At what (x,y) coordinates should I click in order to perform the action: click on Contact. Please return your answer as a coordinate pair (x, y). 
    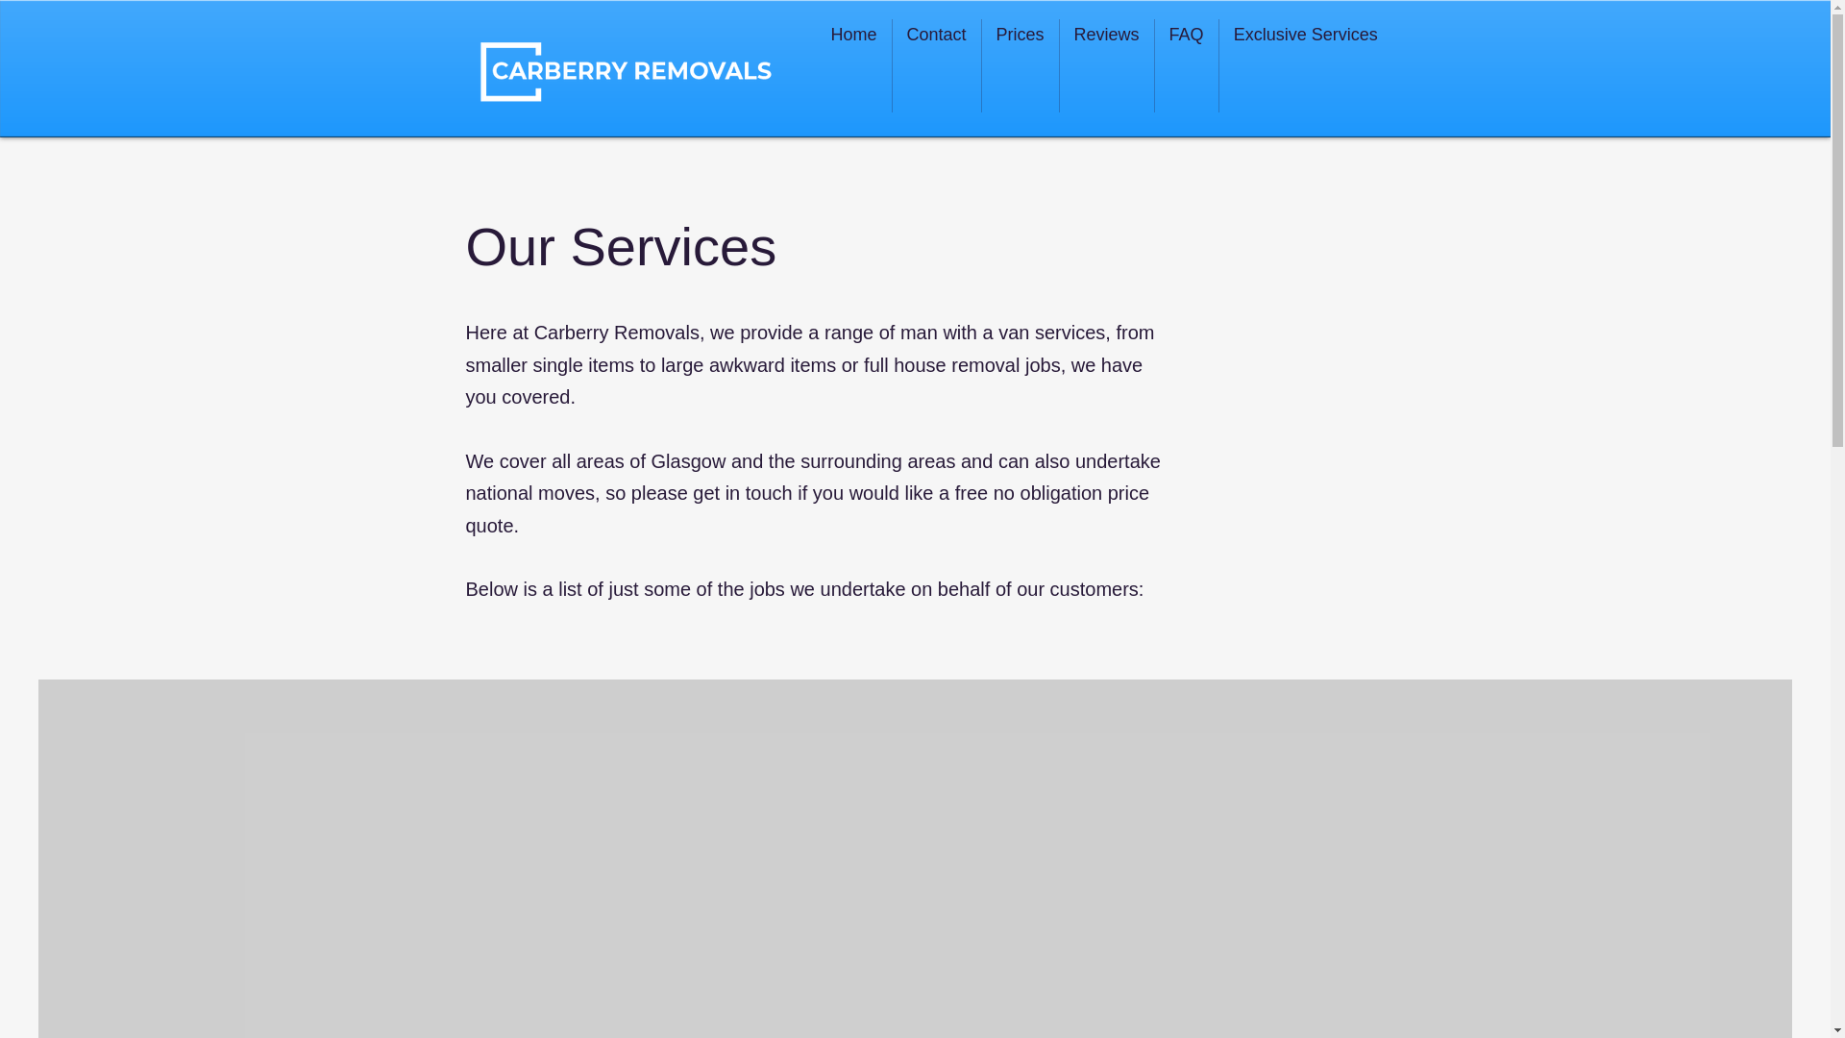
    Looking at the image, I should click on (937, 65).